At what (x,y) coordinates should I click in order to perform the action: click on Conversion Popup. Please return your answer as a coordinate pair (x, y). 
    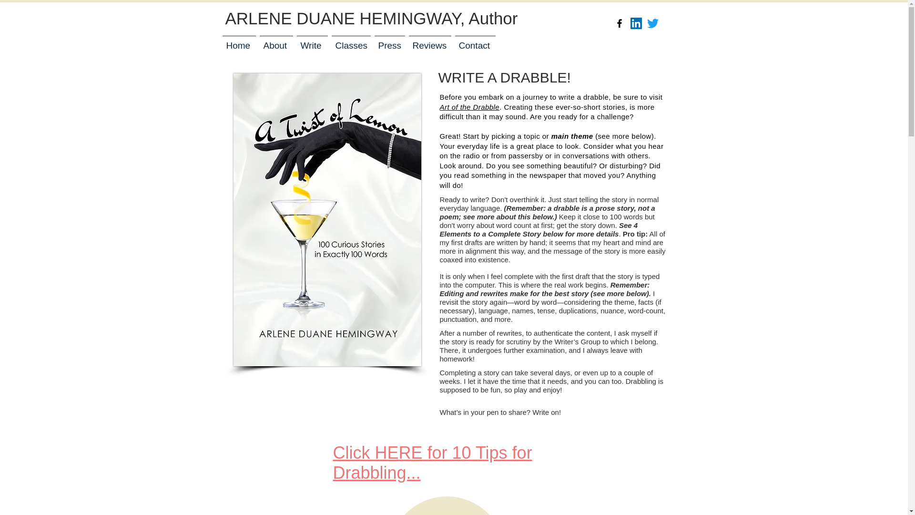
    Looking at the image, I should click on (454, 10).